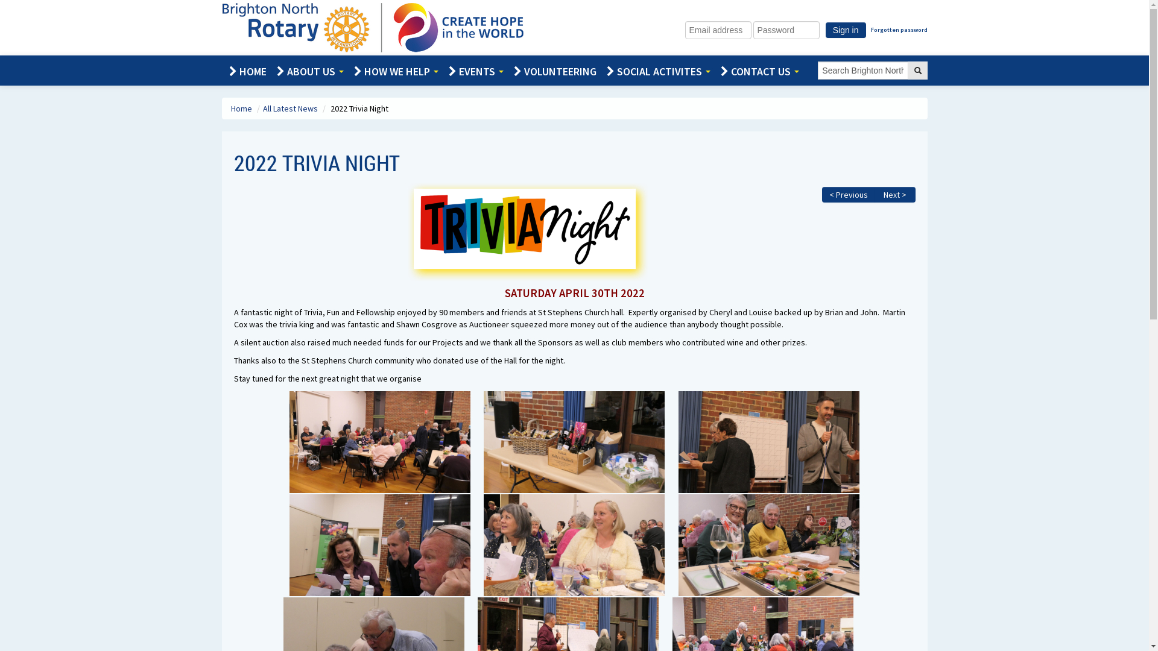 This screenshot has height=651, width=1158. I want to click on Next >, so click(895, 195).